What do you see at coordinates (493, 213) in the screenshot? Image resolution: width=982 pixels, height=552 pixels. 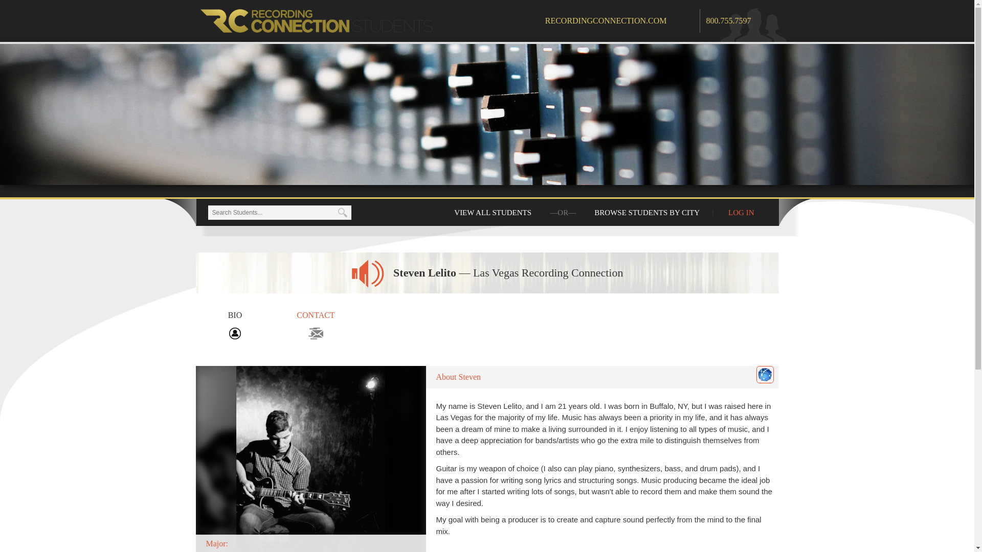 I see `VIEW ALL STUDENTS` at bounding box center [493, 213].